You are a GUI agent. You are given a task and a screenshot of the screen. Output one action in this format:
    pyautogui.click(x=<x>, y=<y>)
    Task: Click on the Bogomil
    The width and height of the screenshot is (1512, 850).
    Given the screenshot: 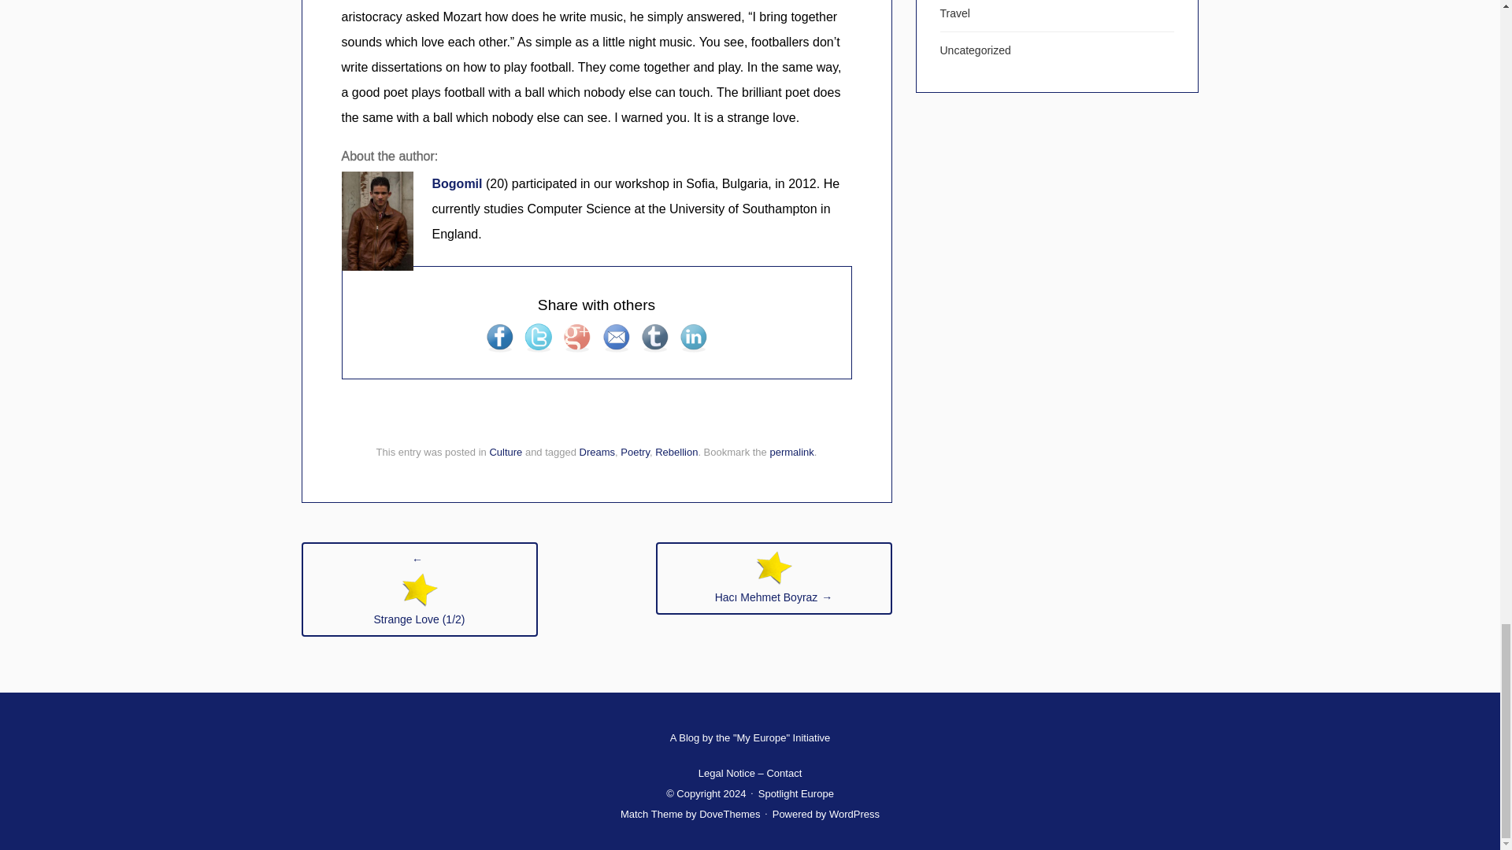 What is the action you would take?
    pyautogui.click(x=458, y=183)
    